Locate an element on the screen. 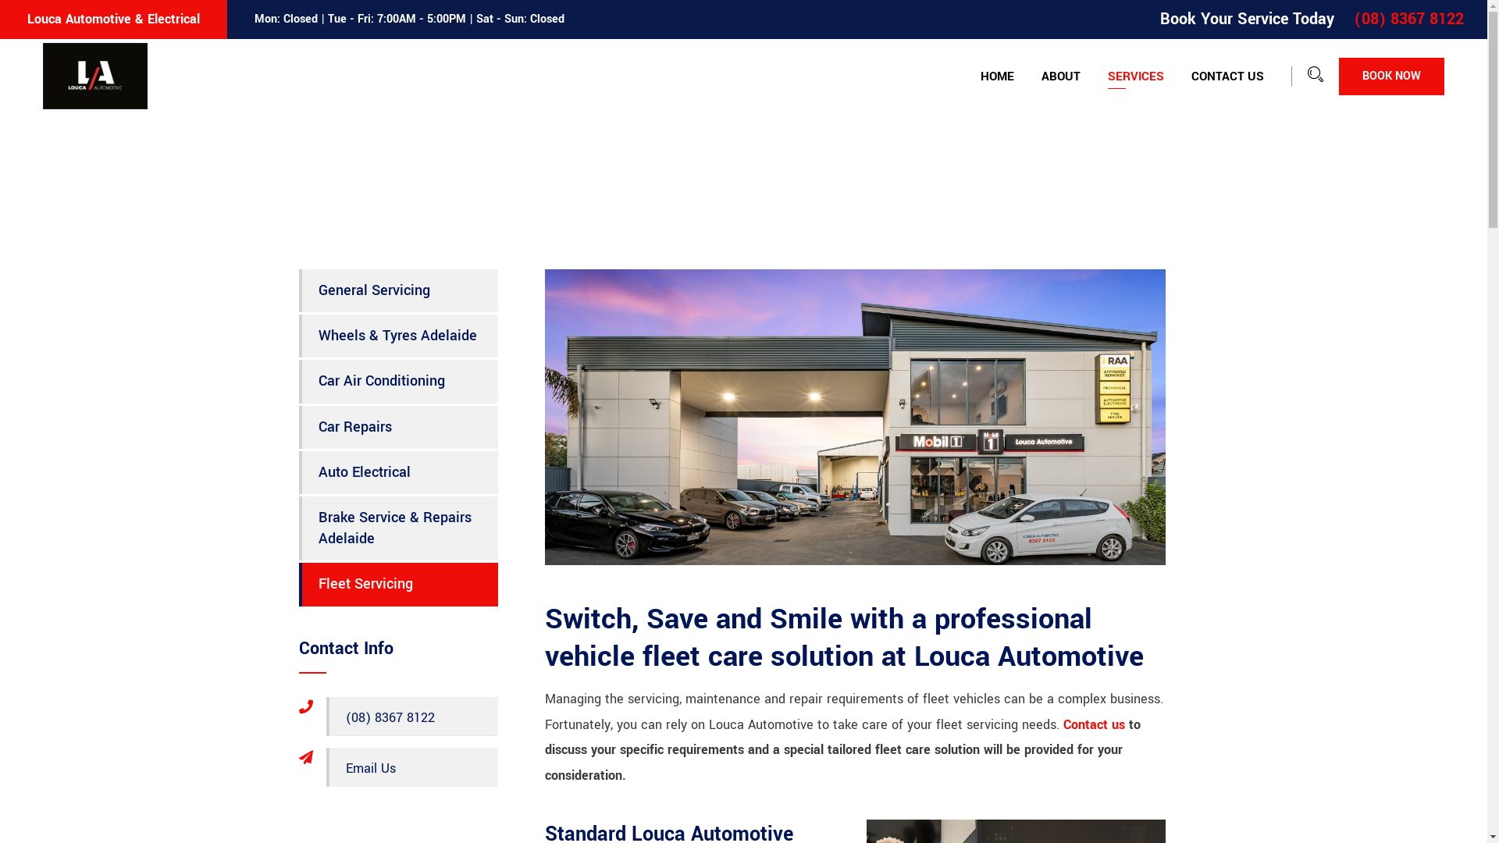  CONTACT US is located at coordinates (1227, 76).